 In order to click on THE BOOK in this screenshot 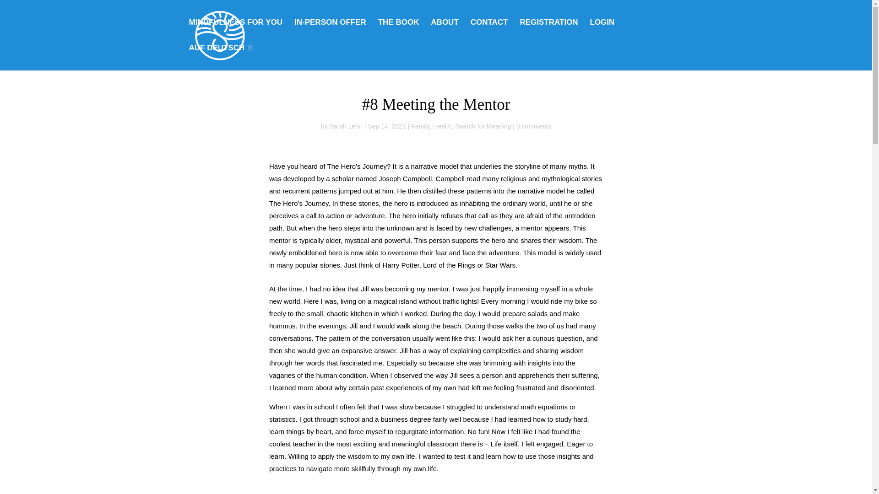, I will do `click(398, 32)`.